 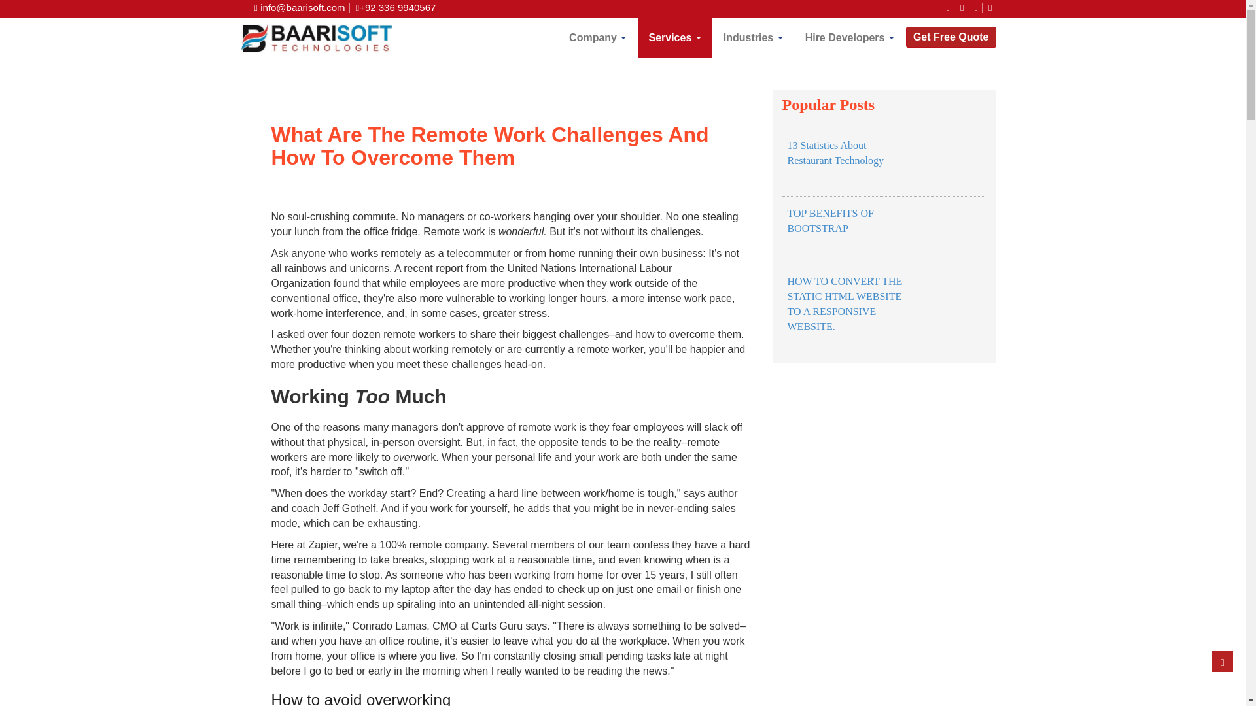 What do you see at coordinates (754, 38) in the screenshot?
I see `Industries` at bounding box center [754, 38].